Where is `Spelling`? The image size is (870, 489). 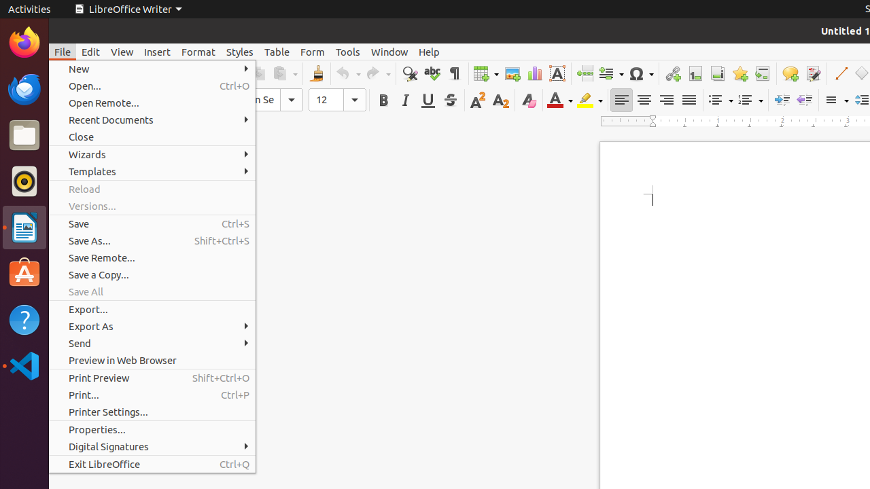 Spelling is located at coordinates (432, 73).